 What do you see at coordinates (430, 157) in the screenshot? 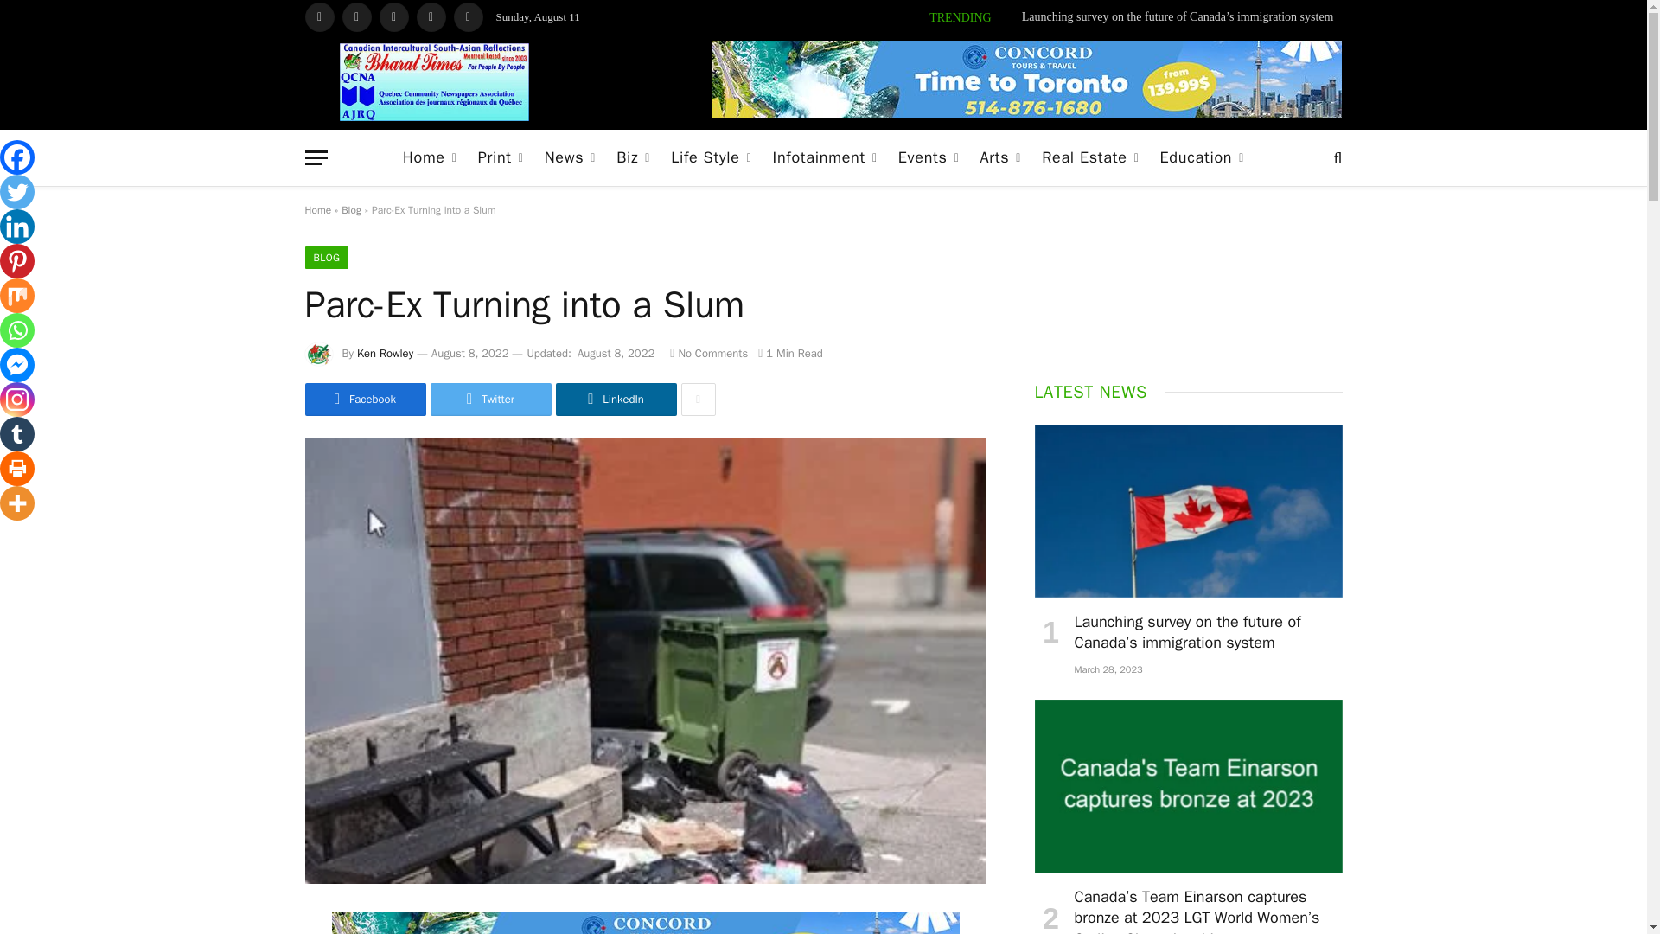
I see `Home` at bounding box center [430, 157].